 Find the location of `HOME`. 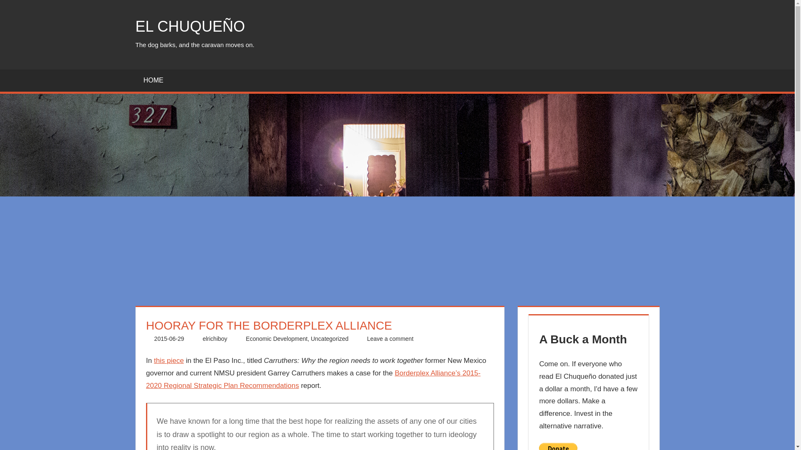

HOME is located at coordinates (153, 81).